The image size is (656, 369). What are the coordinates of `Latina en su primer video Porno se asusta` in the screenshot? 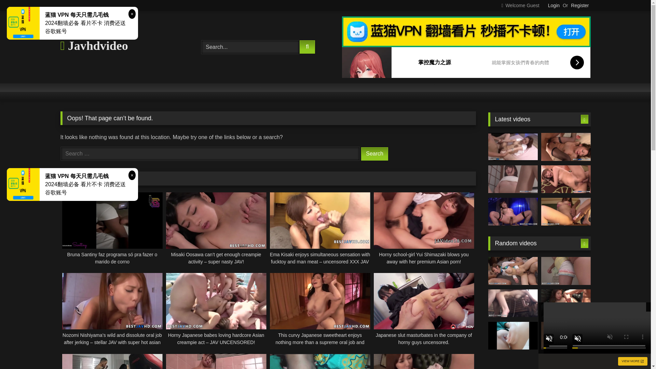 It's located at (320, 361).